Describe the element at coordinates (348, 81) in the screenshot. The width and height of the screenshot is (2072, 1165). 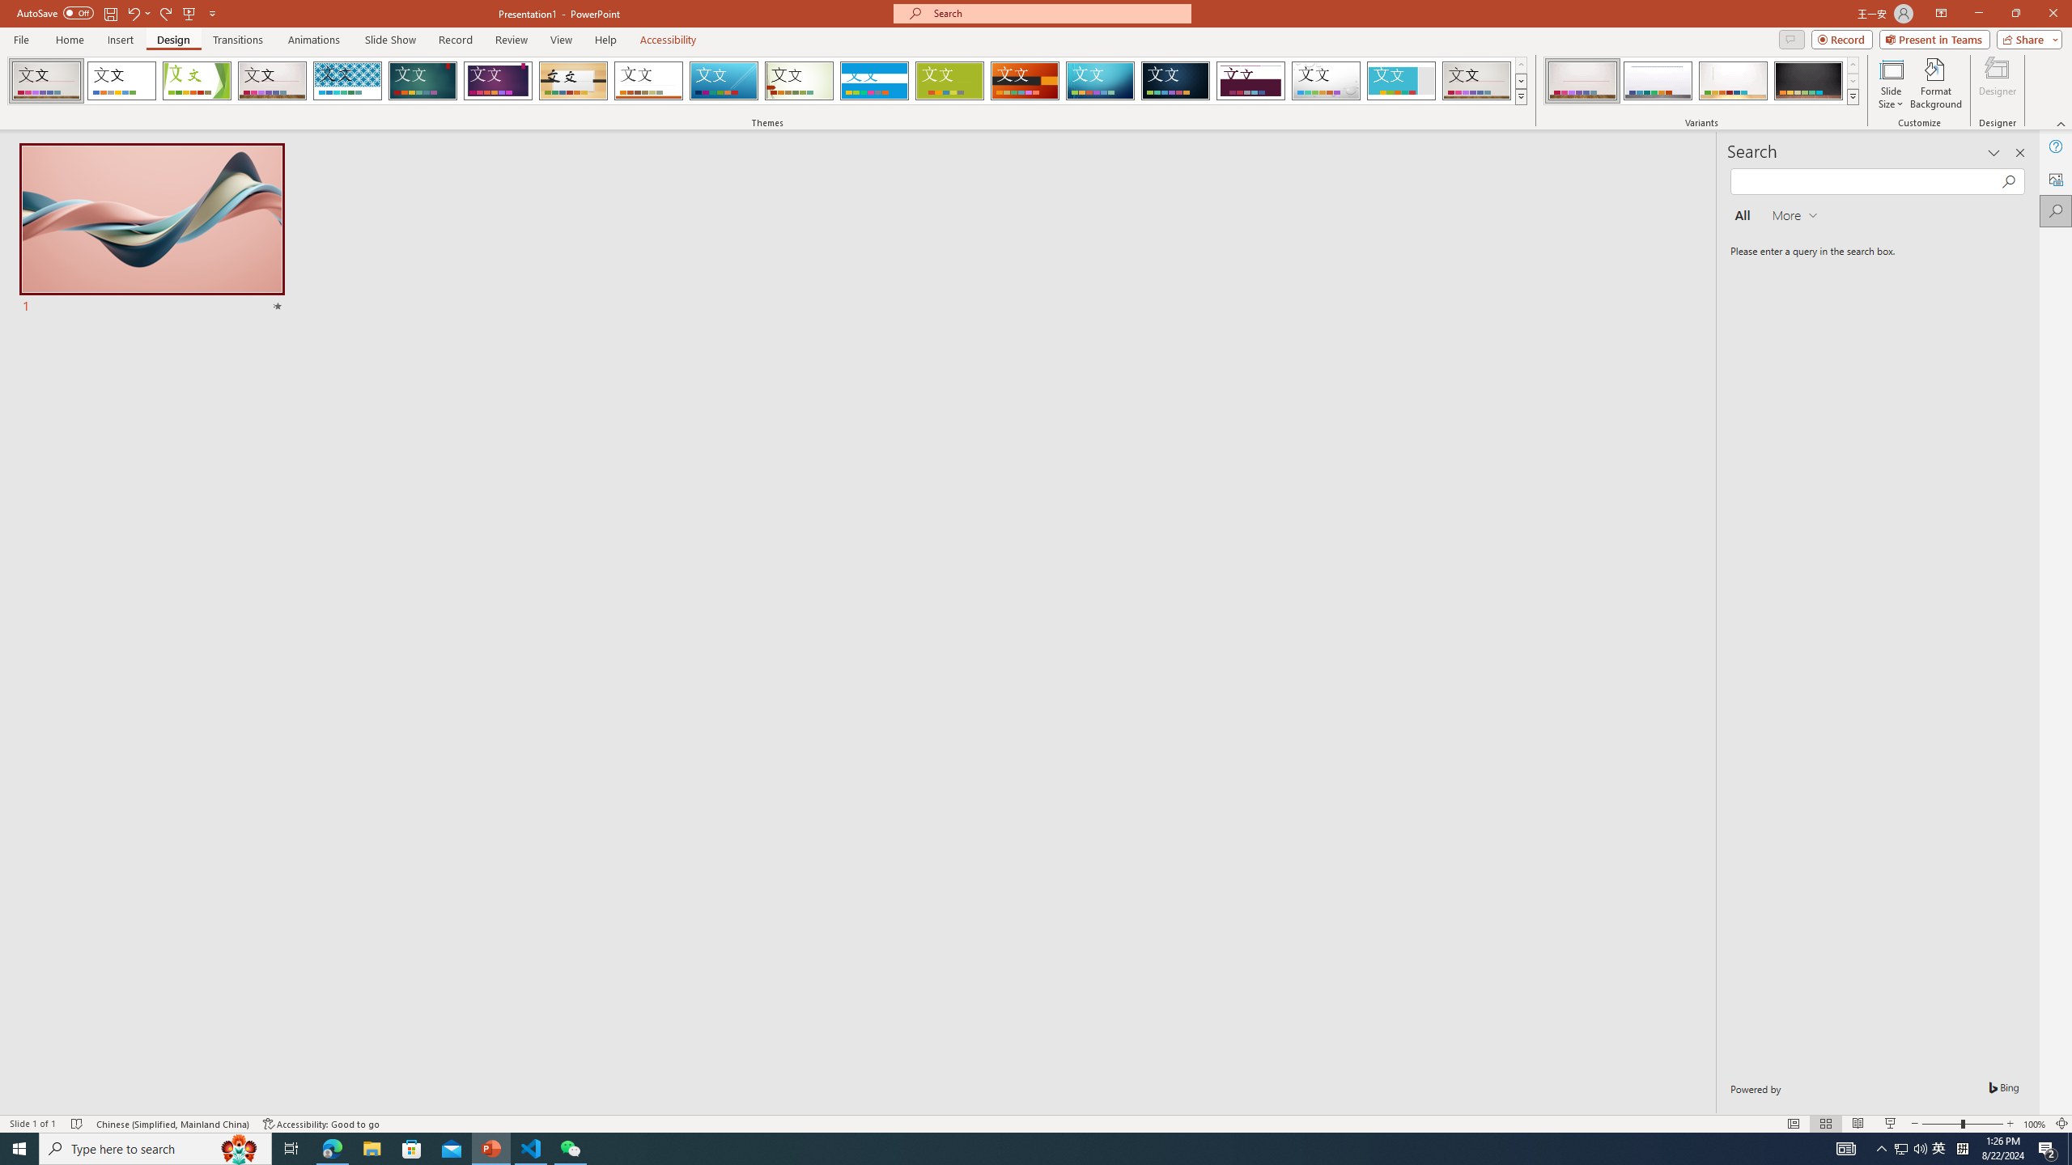
I see `Integral` at that location.